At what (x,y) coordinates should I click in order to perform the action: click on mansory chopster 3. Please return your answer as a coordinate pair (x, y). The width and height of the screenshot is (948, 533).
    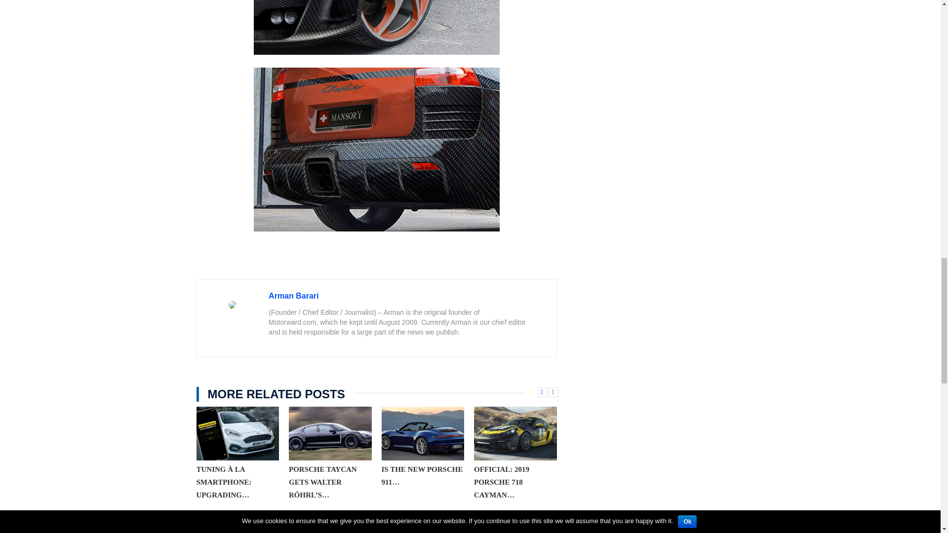
    Looking at the image, I should click on (376, 28).